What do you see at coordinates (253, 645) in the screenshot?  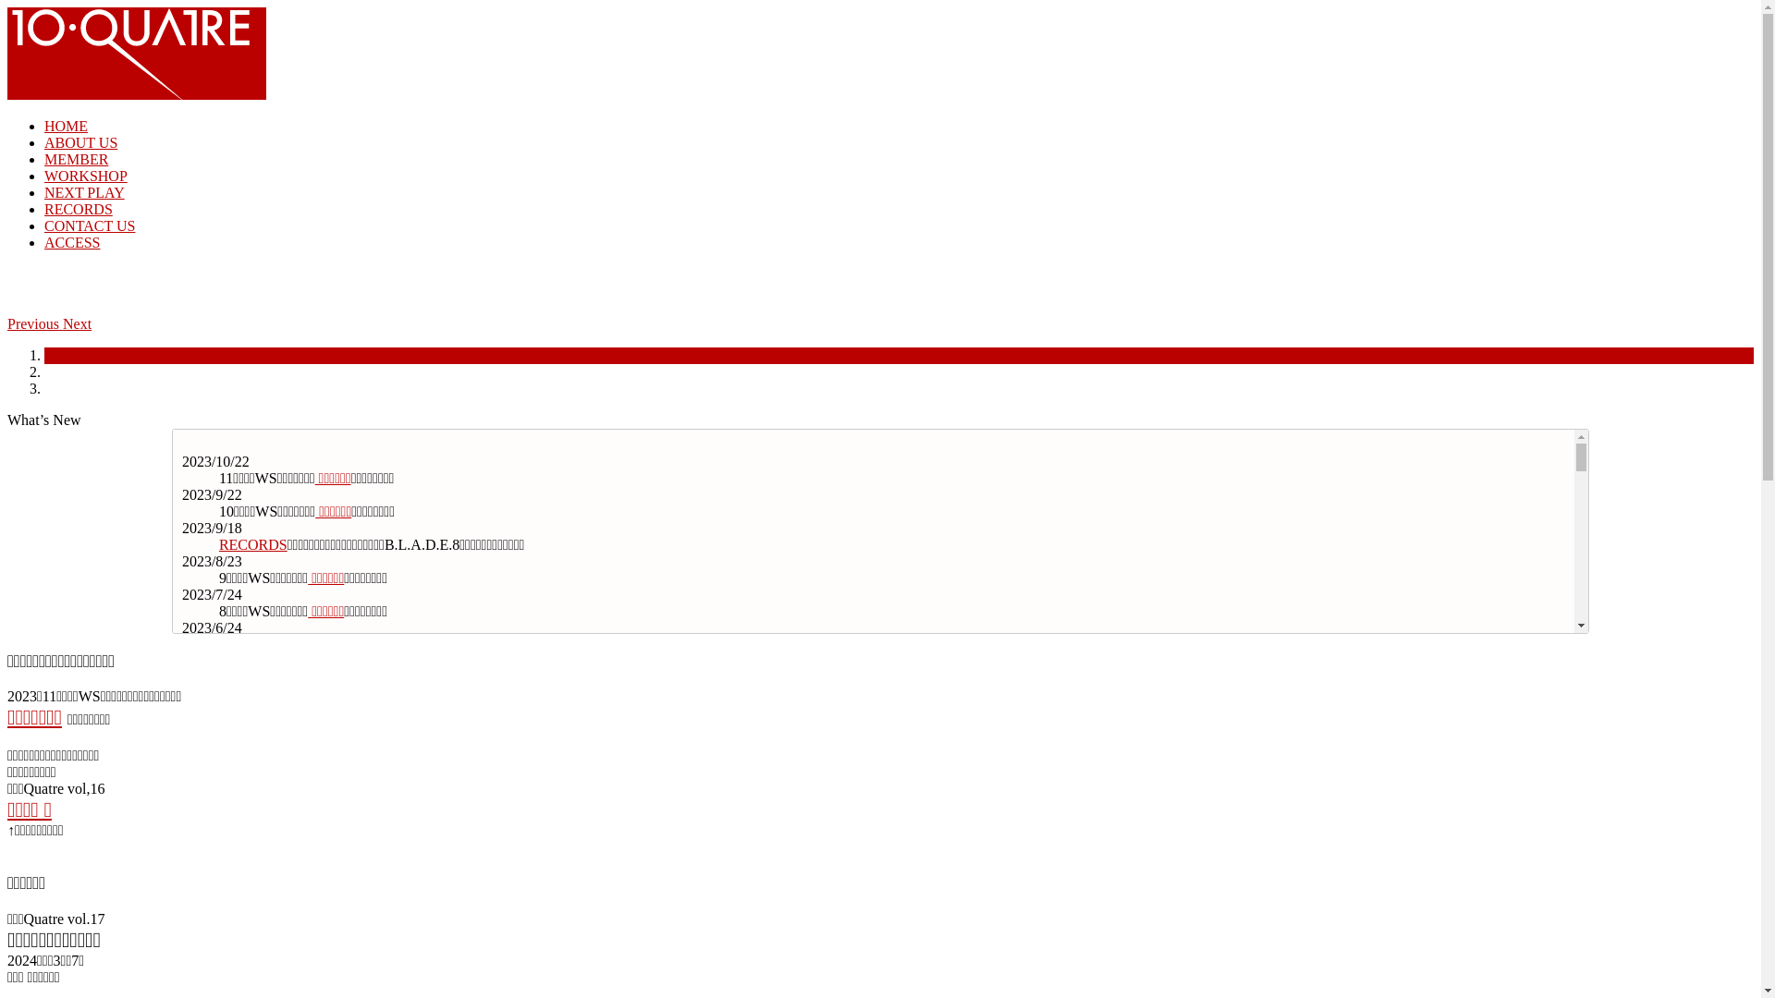 I see `RECORDS` at bounding box center [253, 645].